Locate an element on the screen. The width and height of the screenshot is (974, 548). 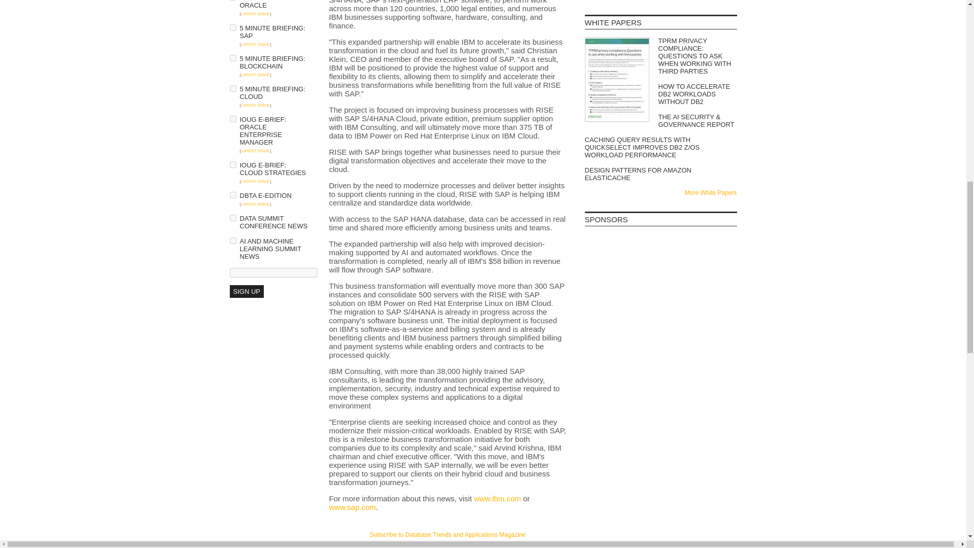
Design patterns for Amazon ElastiCache is located at coordinates (660, 174).